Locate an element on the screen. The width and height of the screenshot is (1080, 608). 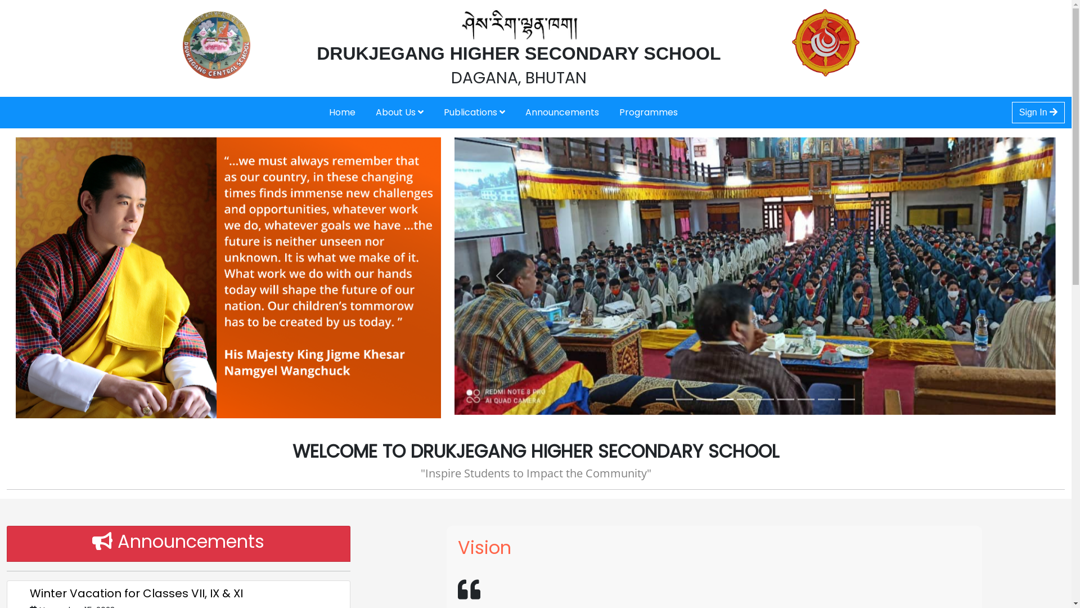
Sign In is located at coordinates (1038, 113).